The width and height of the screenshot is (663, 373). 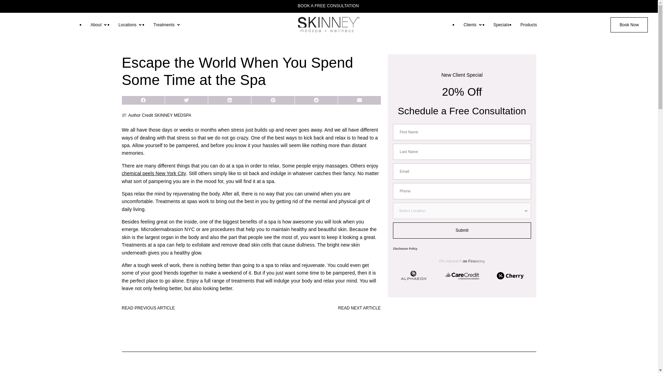 I want to click on BOOK A FREE CONSULTATION , so click(x=329, y=6).